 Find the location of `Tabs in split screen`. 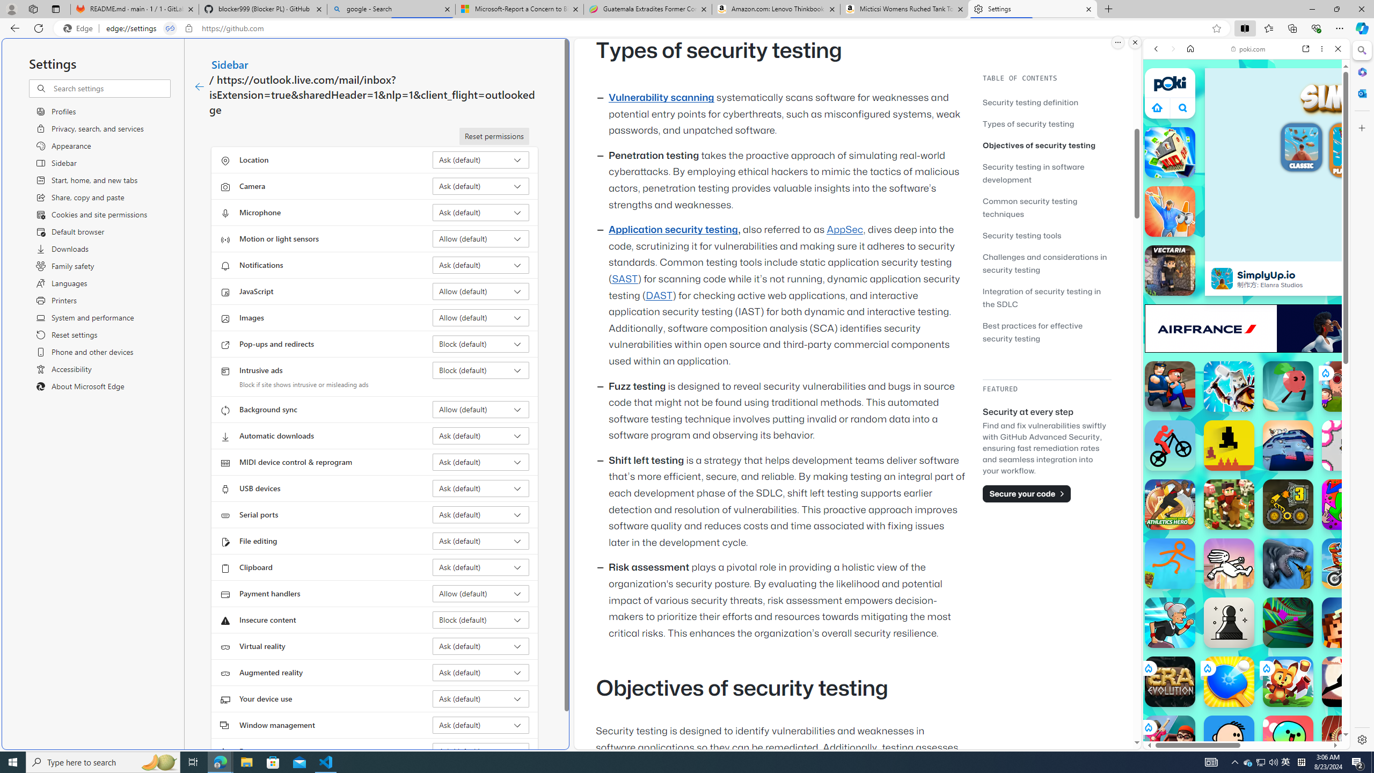

Tabs in split screen is located at coordinates (170, 28).